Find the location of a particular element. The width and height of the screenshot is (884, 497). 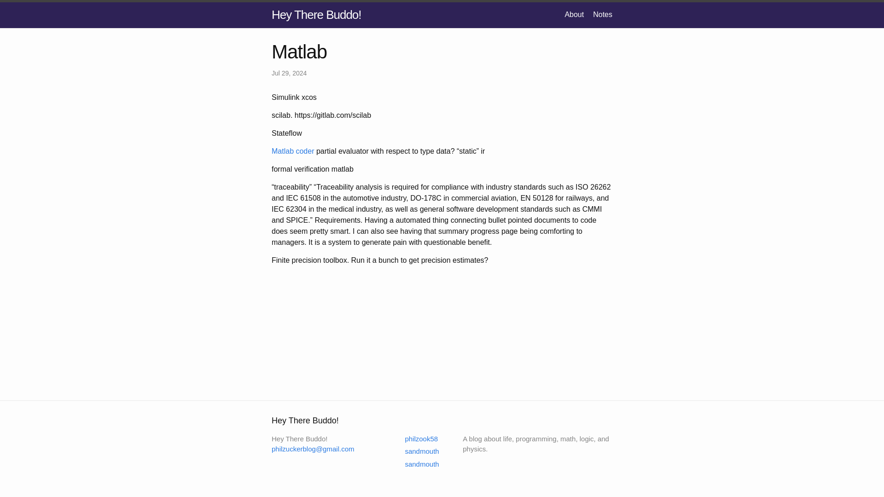

About is located at coordinates (574, 14).